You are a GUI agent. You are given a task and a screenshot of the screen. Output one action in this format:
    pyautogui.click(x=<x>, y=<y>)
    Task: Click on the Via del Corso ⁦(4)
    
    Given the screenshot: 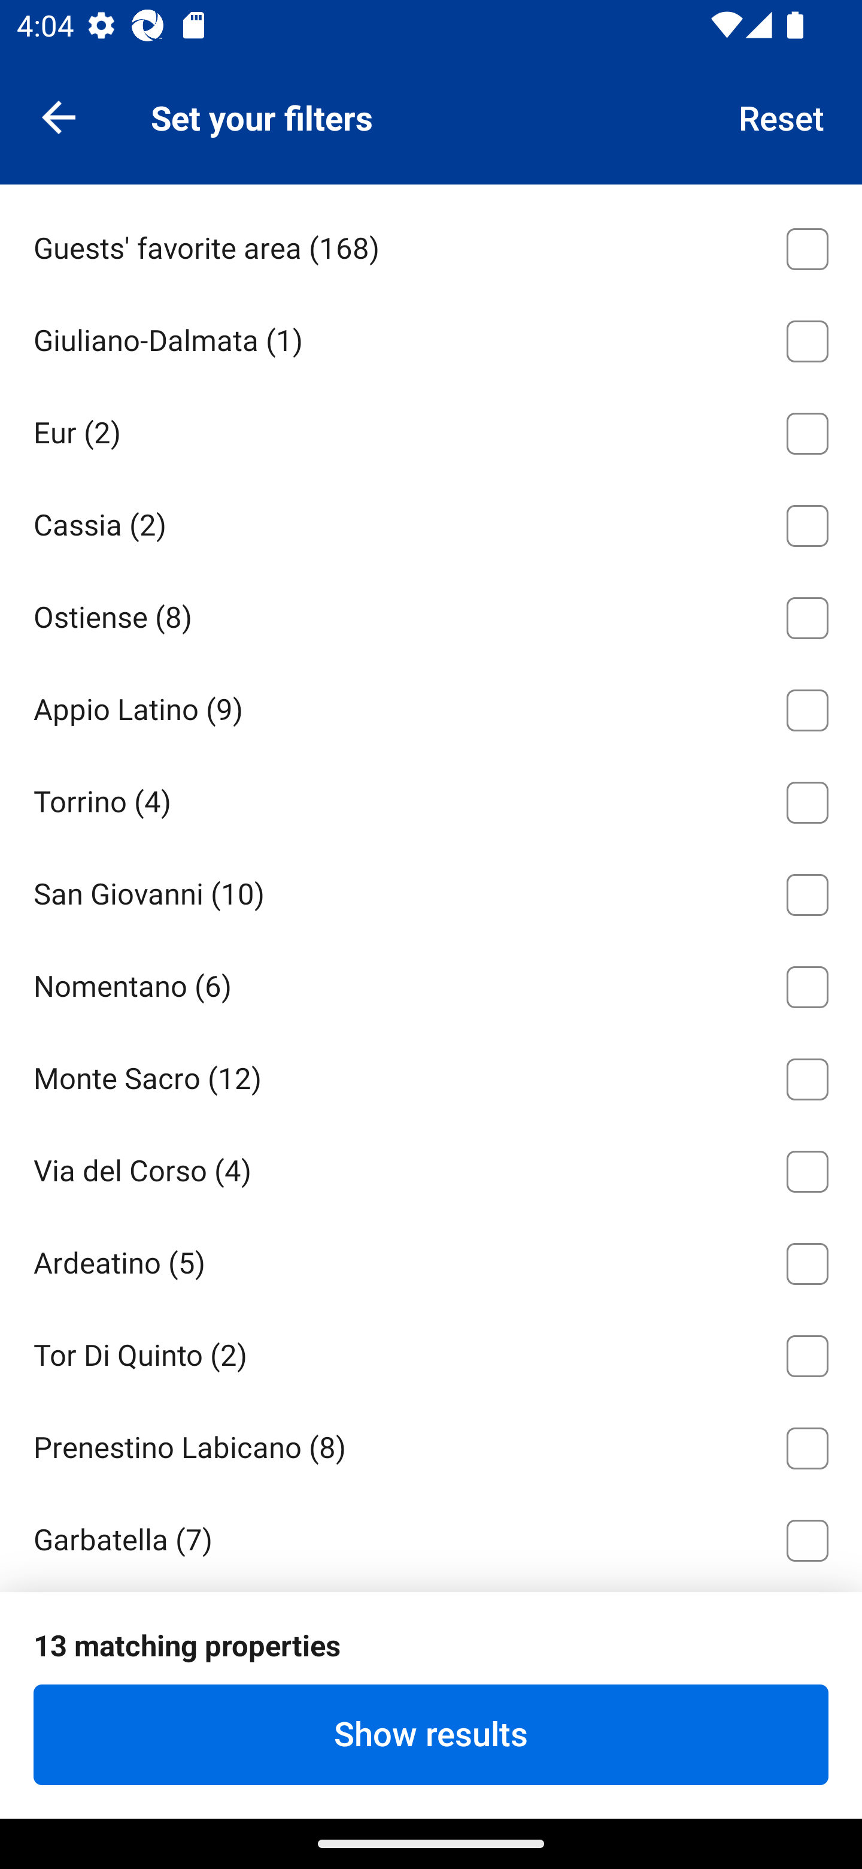 What is the action you would take?
    pyautogui.click(x=431, y=1167)
    